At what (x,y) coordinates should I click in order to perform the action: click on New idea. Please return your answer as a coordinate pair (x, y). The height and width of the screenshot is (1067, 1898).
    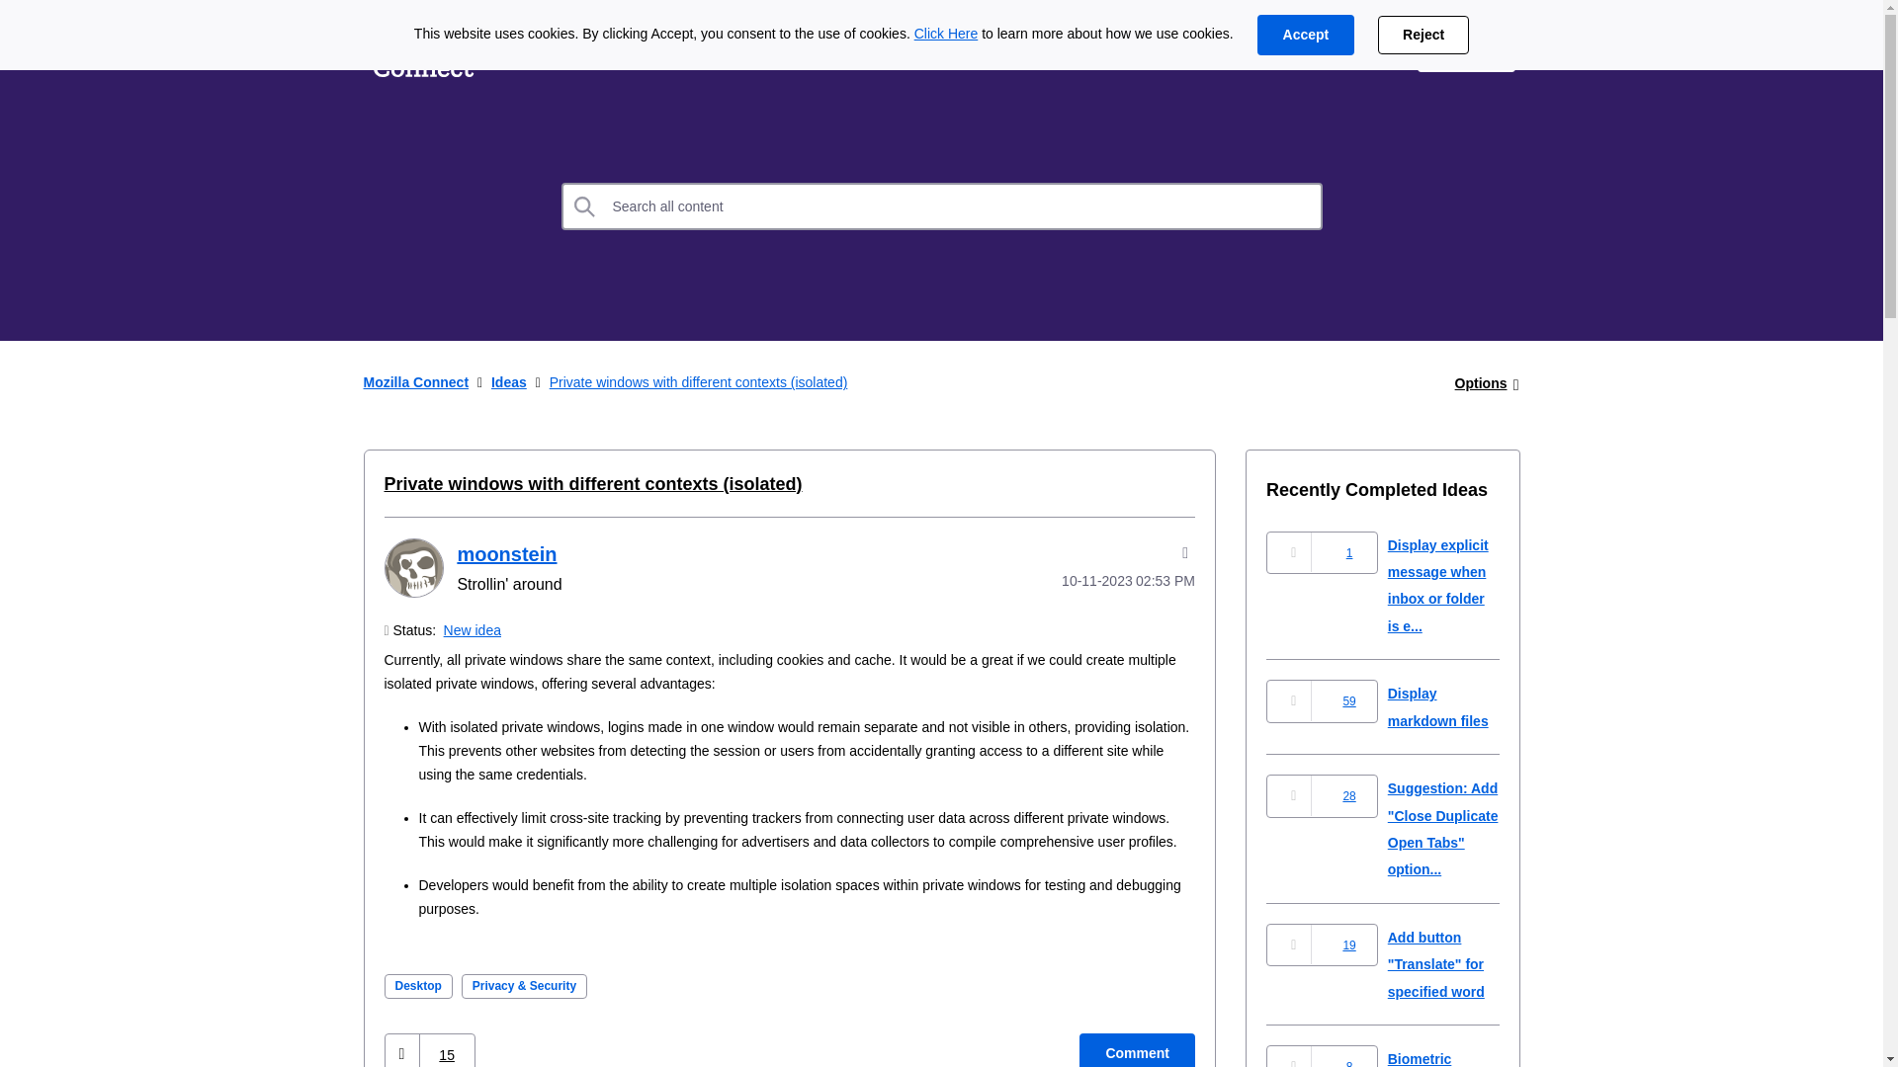
    Looking at the image, I should click on (473, 629).